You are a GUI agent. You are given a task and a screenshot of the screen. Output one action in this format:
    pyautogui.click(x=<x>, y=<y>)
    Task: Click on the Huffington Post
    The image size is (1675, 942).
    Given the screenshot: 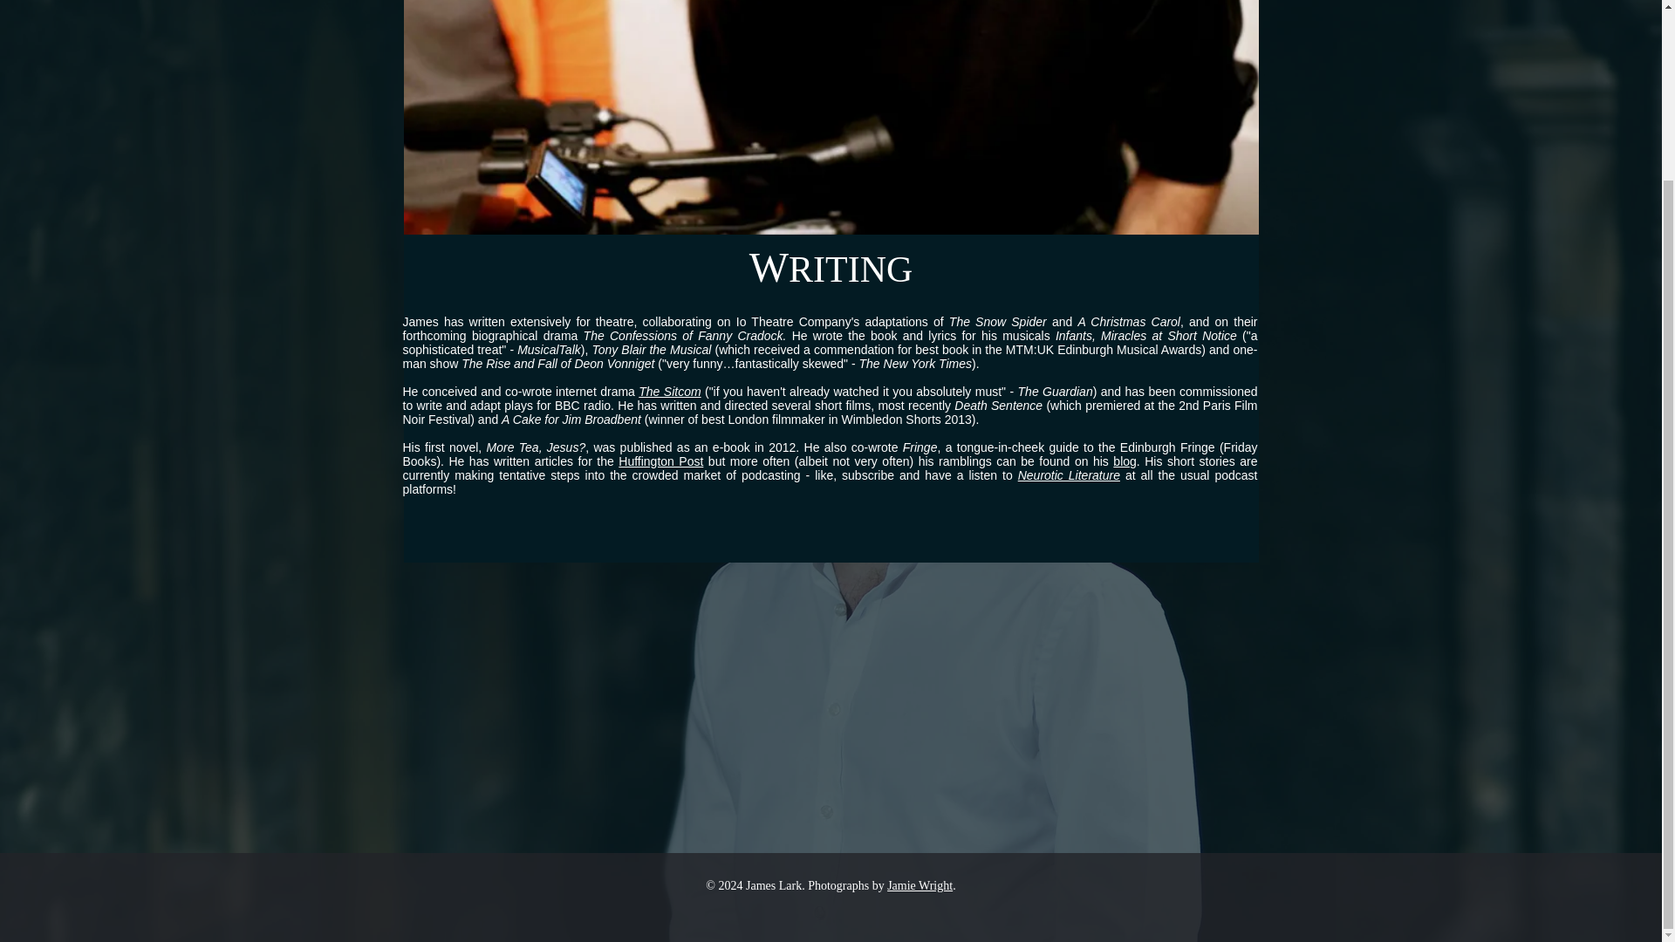 What is the action you would take?
    pyautogui.click(x=660, y=461)
    